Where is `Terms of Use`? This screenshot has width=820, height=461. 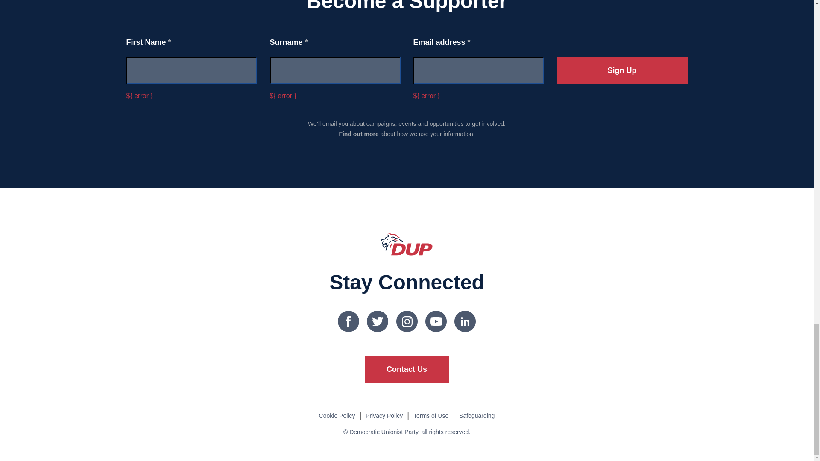 Terms of Use is located at coordinates (430, 415).